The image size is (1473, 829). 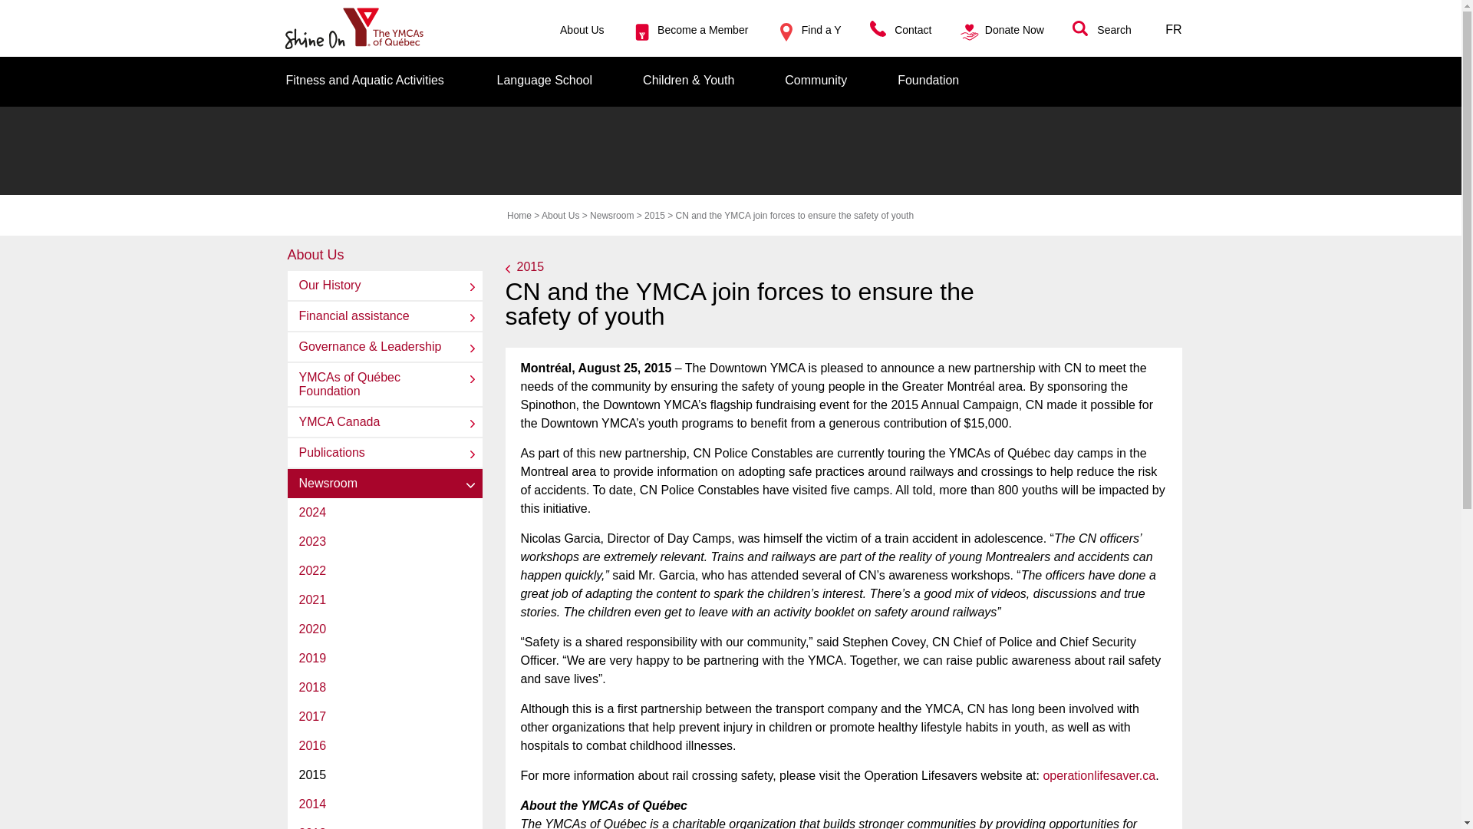 I want to click on Find a Y, so click(x=821, y=30).